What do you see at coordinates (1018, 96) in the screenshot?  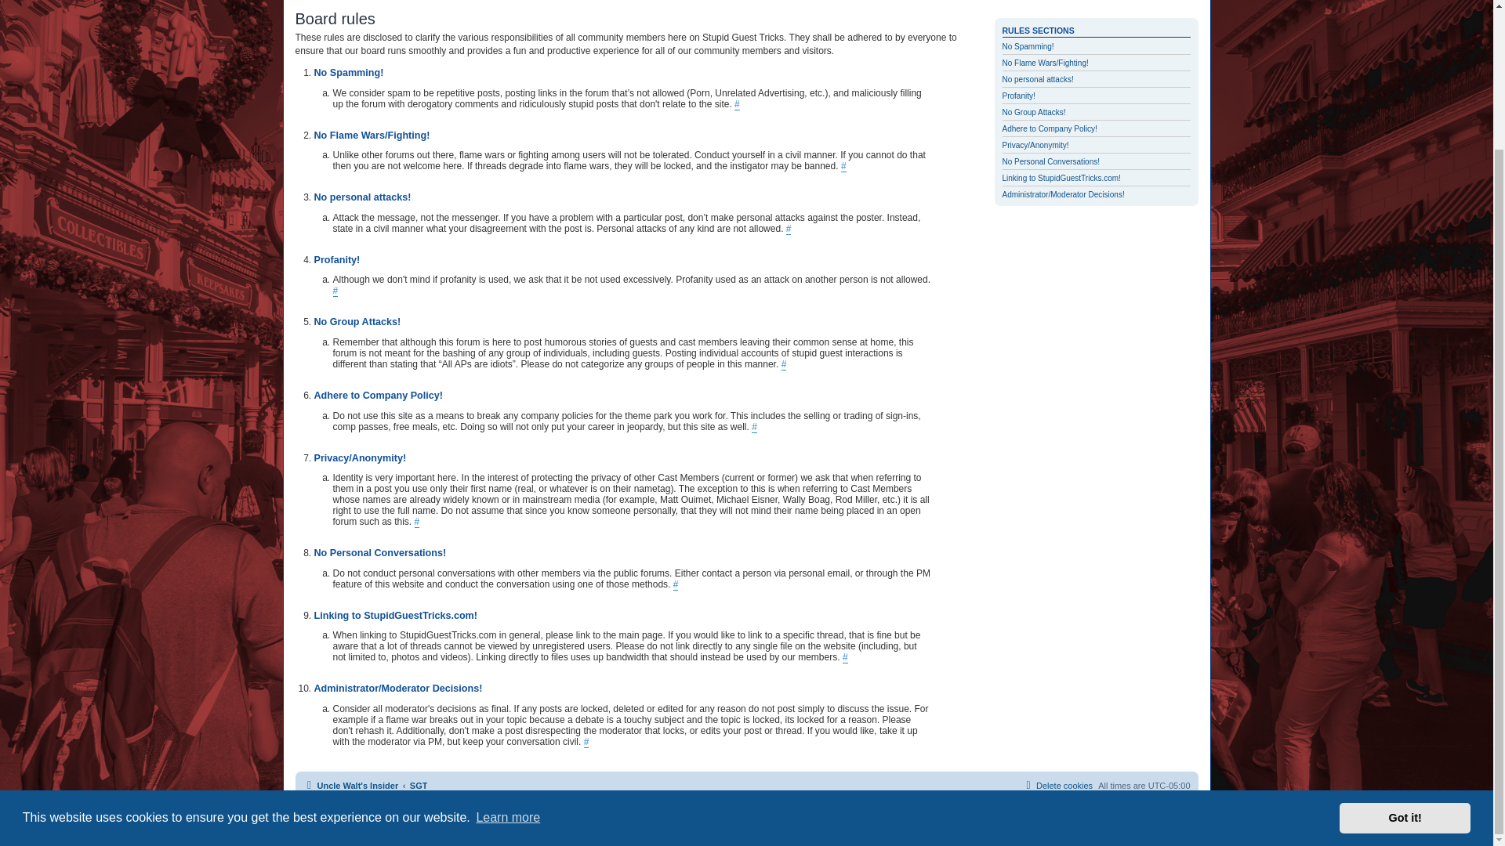 I see `Profanity!` at bounding box center [1018, 96].